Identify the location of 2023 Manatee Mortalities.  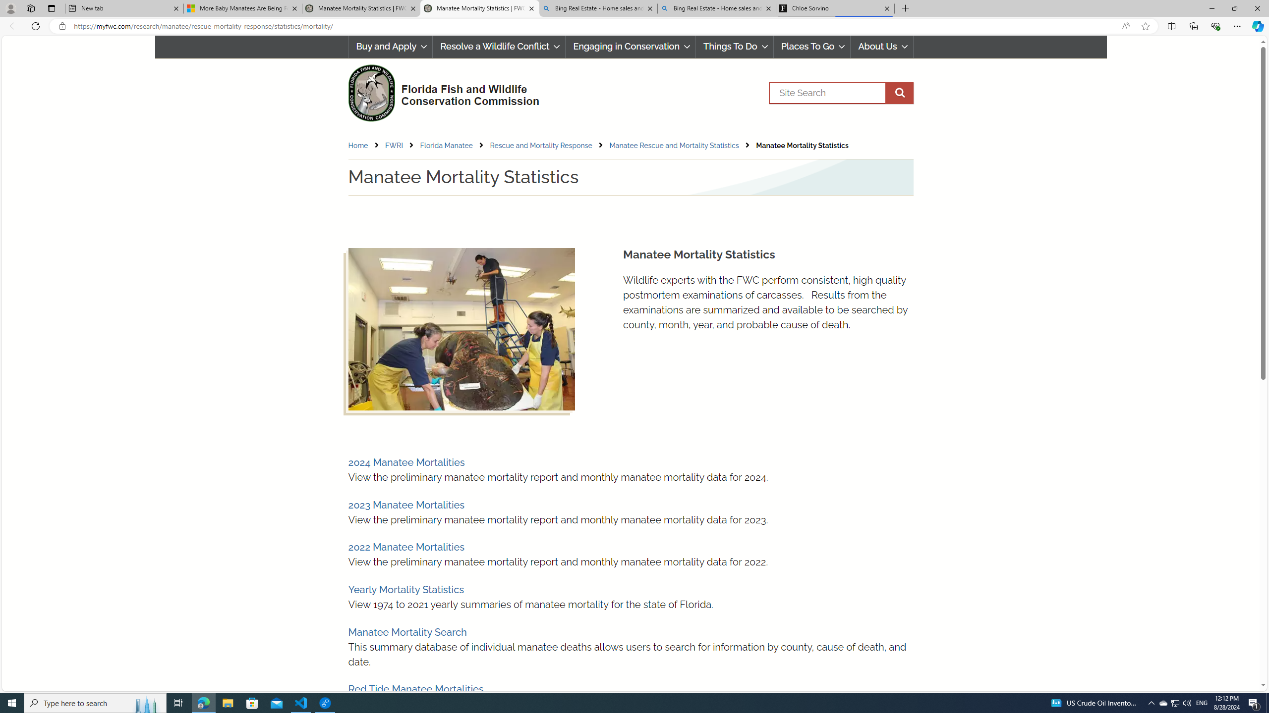
(405, 505).